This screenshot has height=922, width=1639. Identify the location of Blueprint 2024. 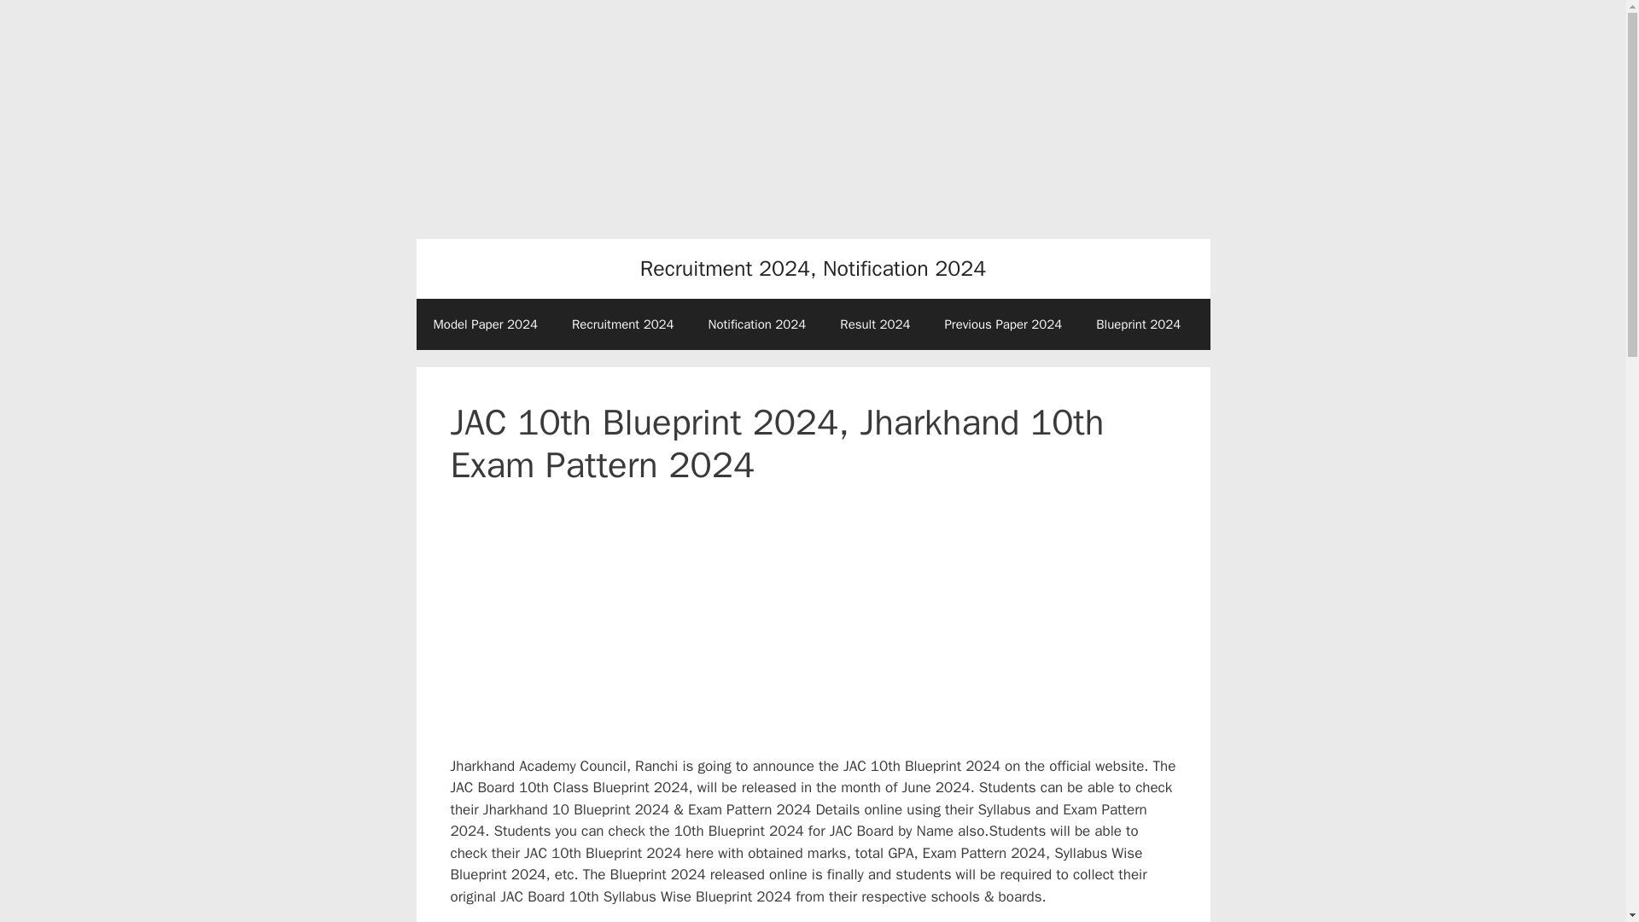
(1138, 324).